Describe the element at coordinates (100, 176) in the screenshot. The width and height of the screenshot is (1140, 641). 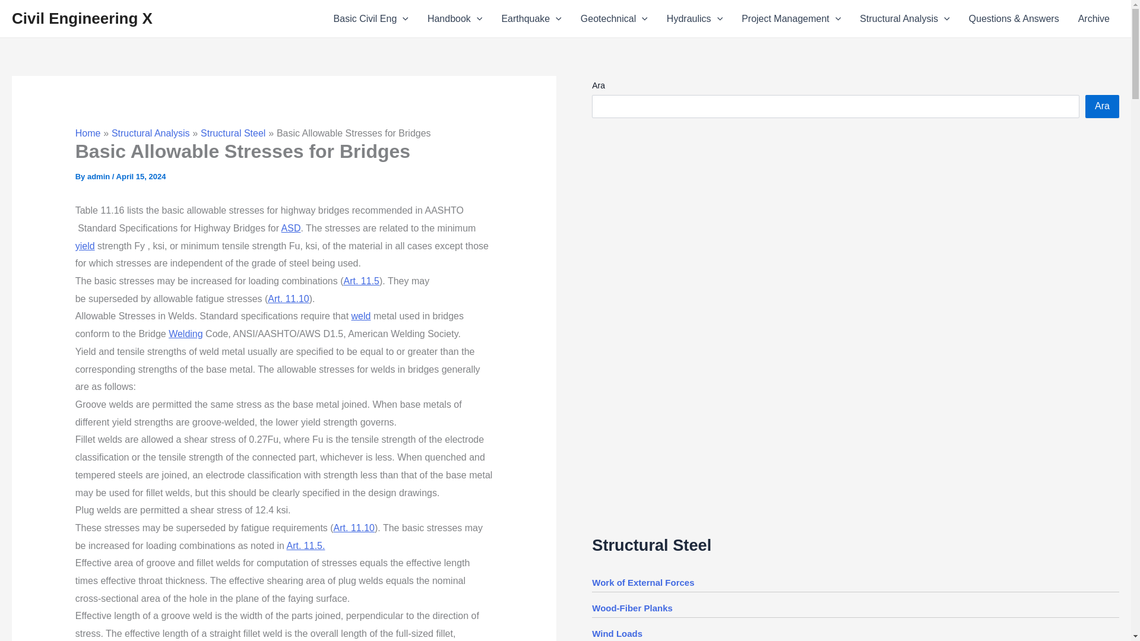
I see `View all posts by admin` at that location.